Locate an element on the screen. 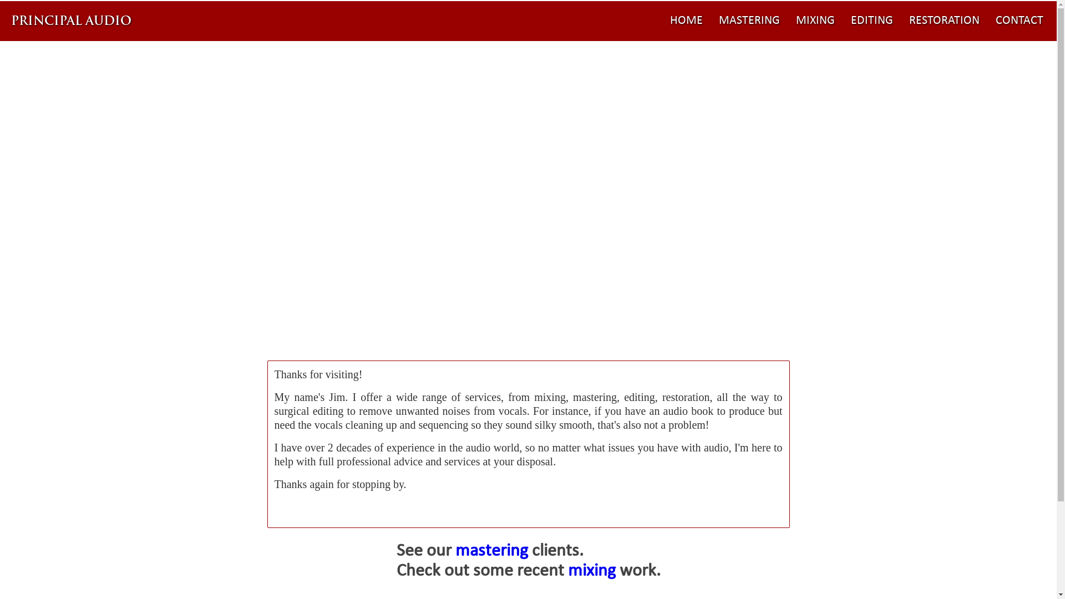 The height and width of the screenshot is (599, 1065). CONTACT is located at coordinates (1020, 21).